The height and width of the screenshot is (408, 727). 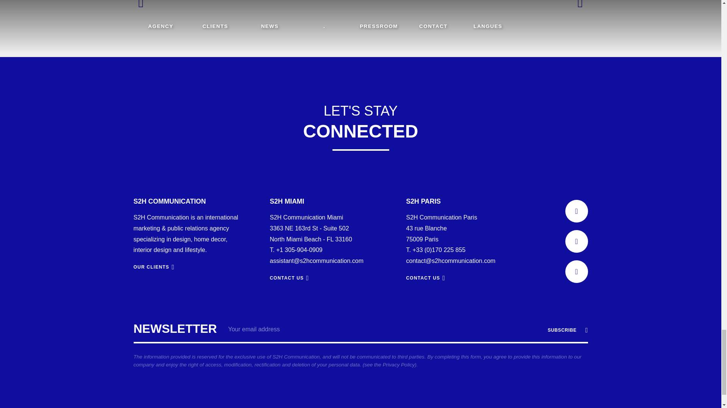 I want to click on Instagram, so click(x=576, y=272).